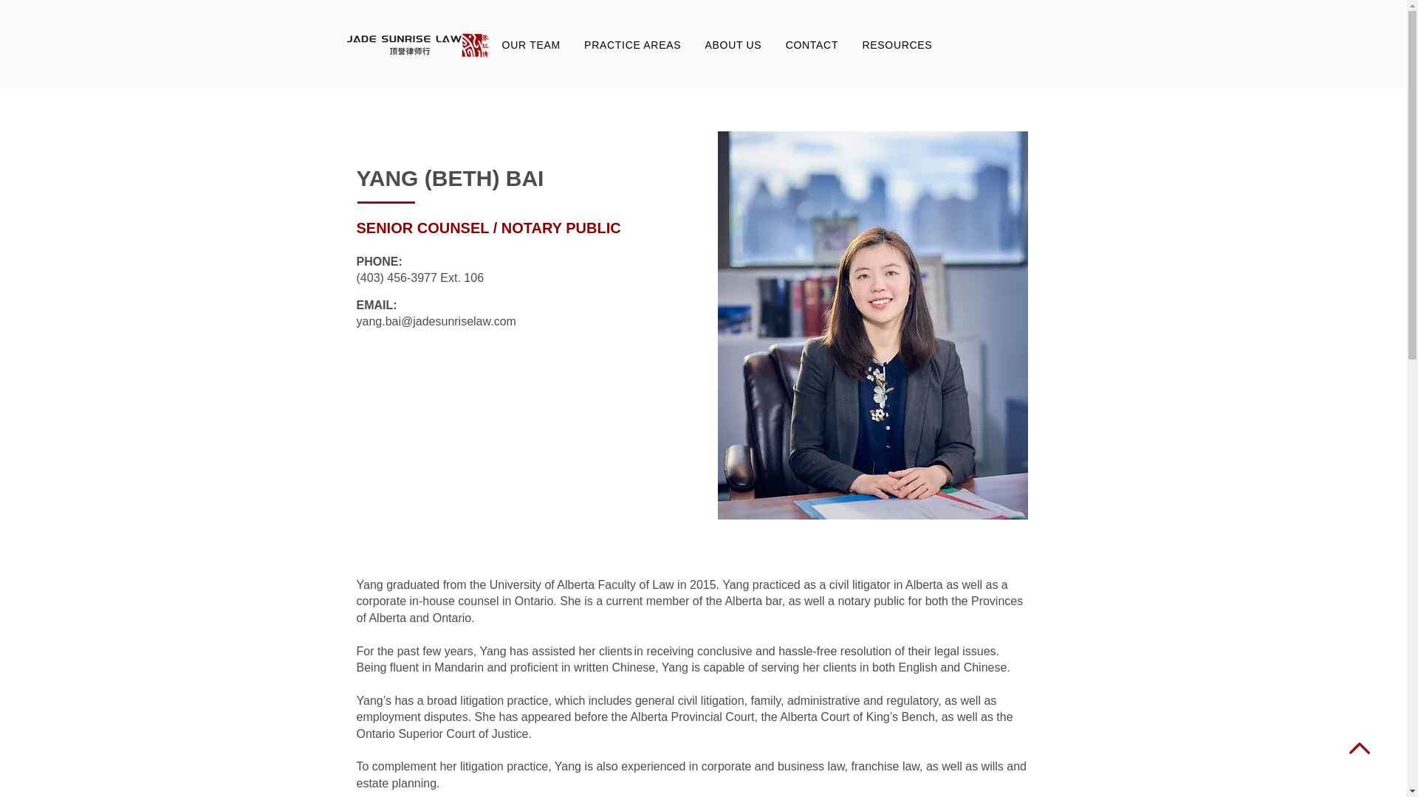  I want to click on ABOUT US, so click(733, 44).